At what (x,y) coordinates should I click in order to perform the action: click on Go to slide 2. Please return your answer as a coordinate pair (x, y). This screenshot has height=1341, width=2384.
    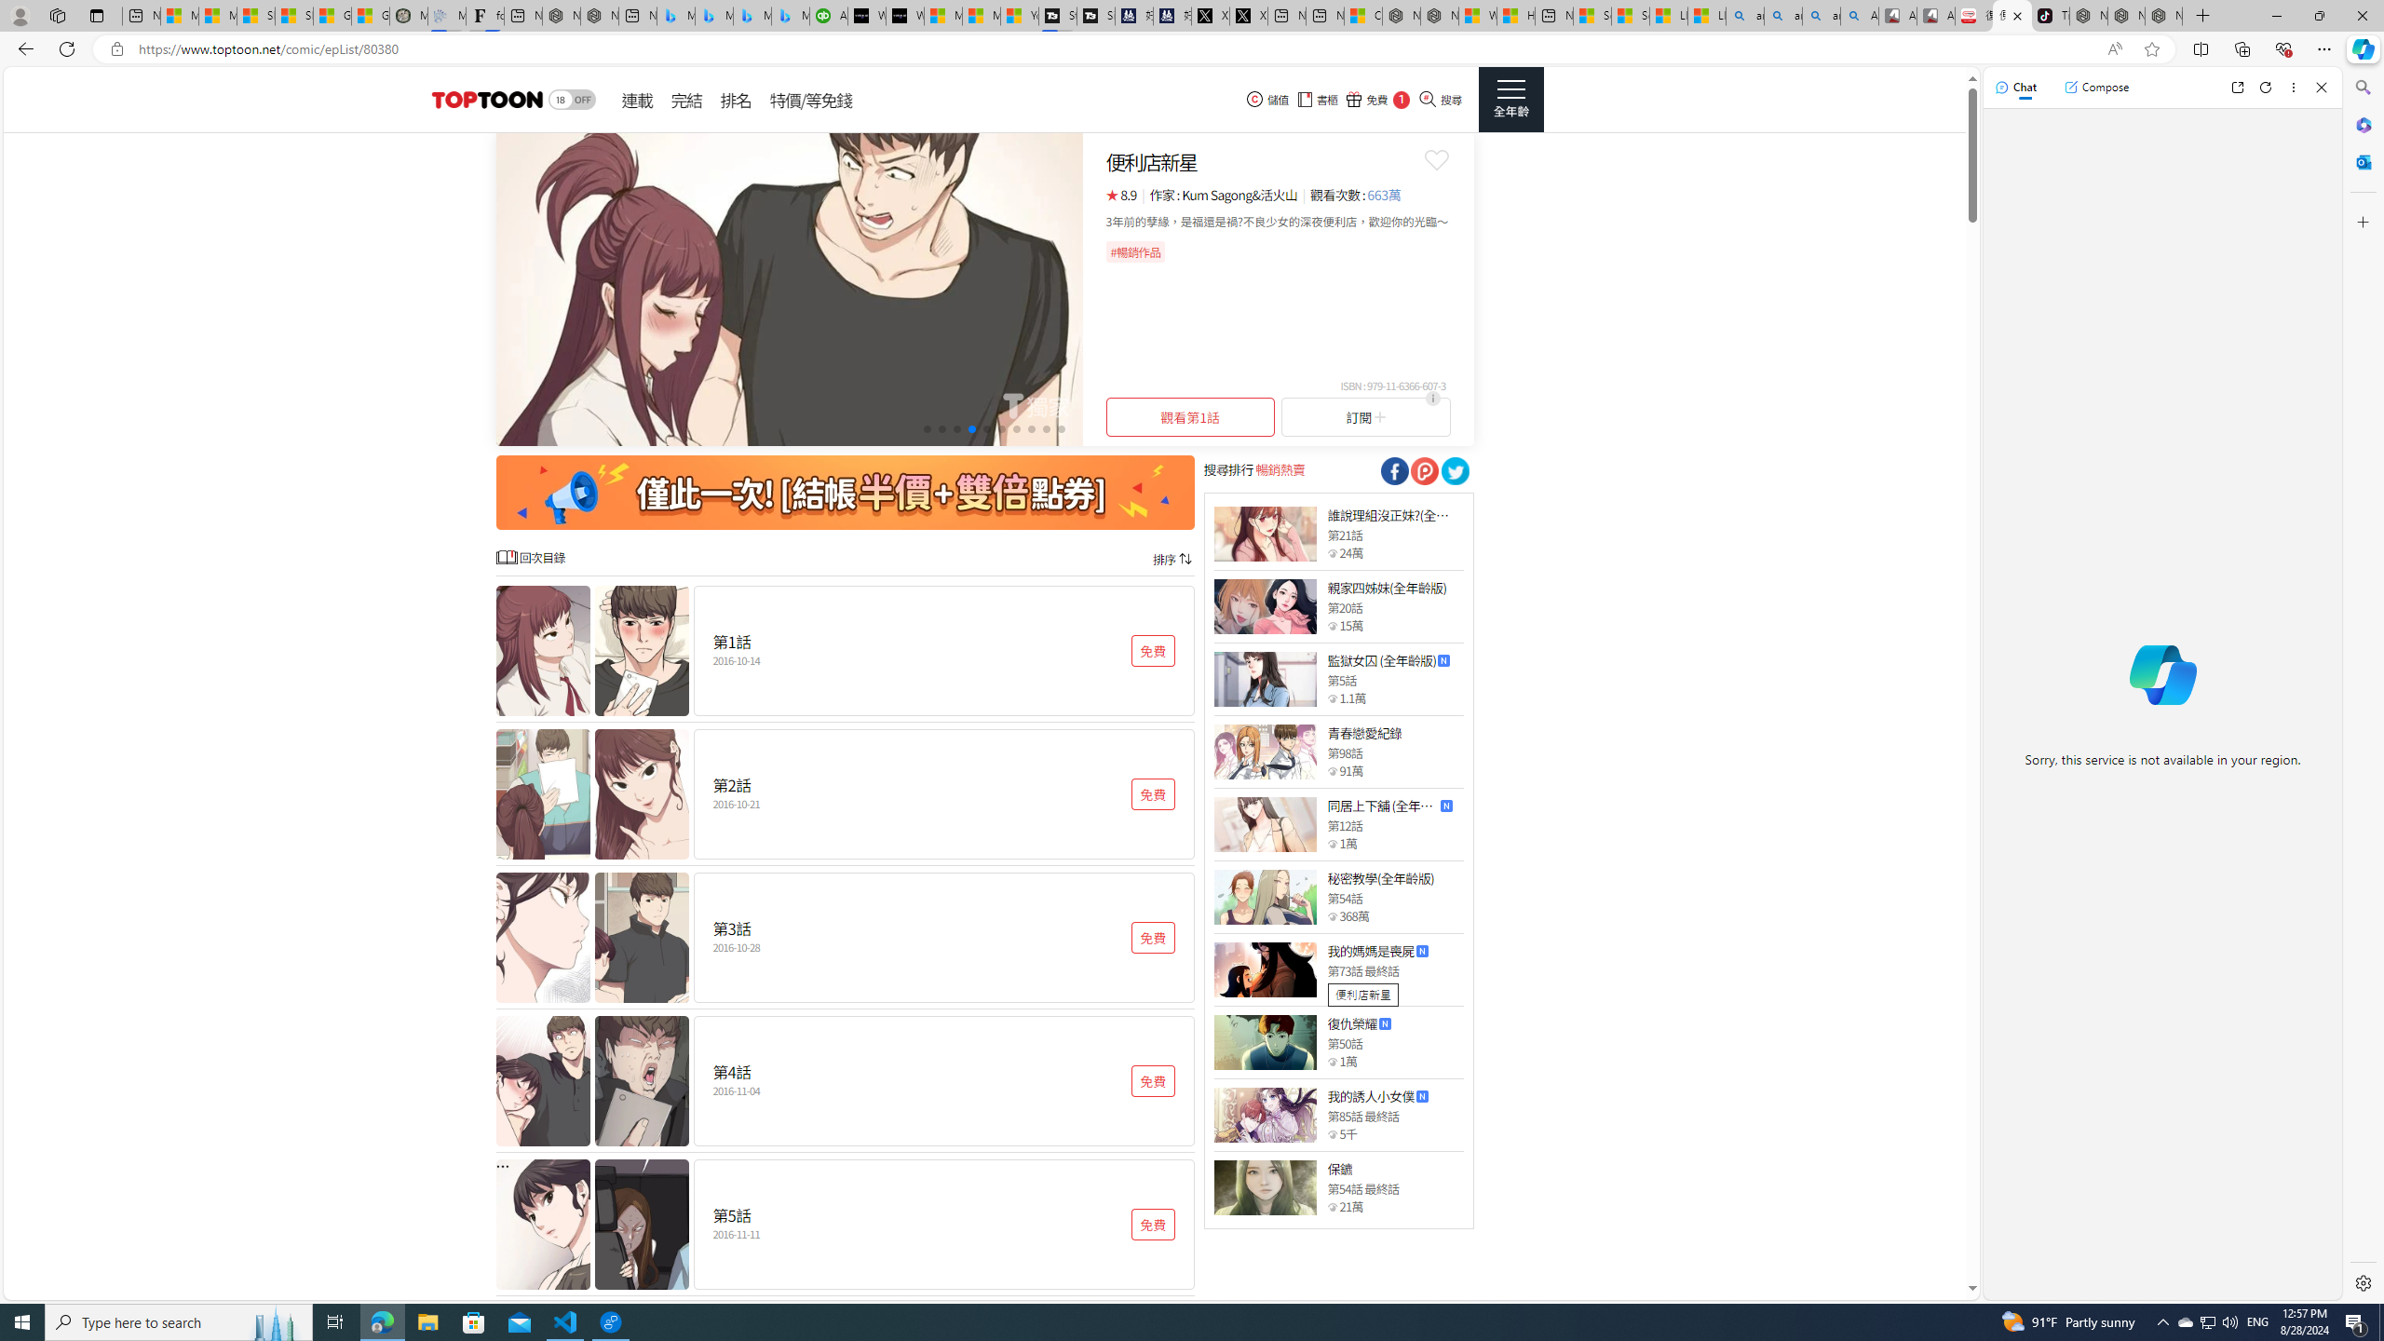
    Looking at the image, I should click on (941, 428).